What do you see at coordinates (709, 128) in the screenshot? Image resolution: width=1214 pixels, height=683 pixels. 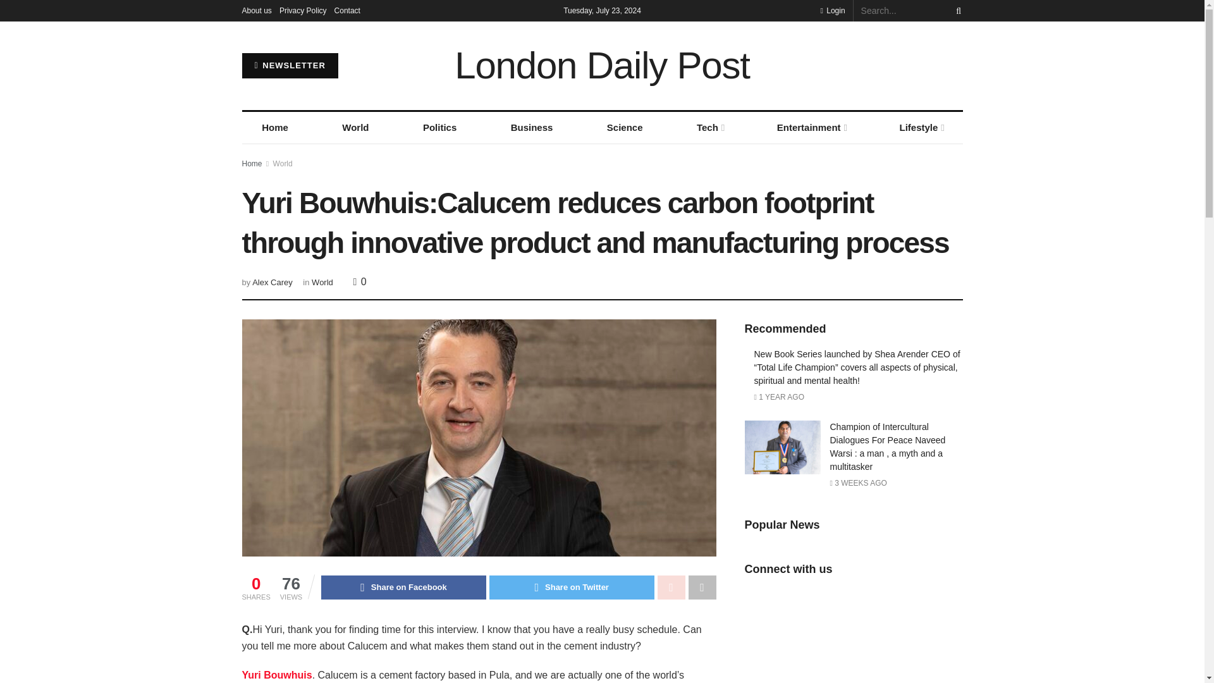 I see `Tech` at bounding box center [709, 128].